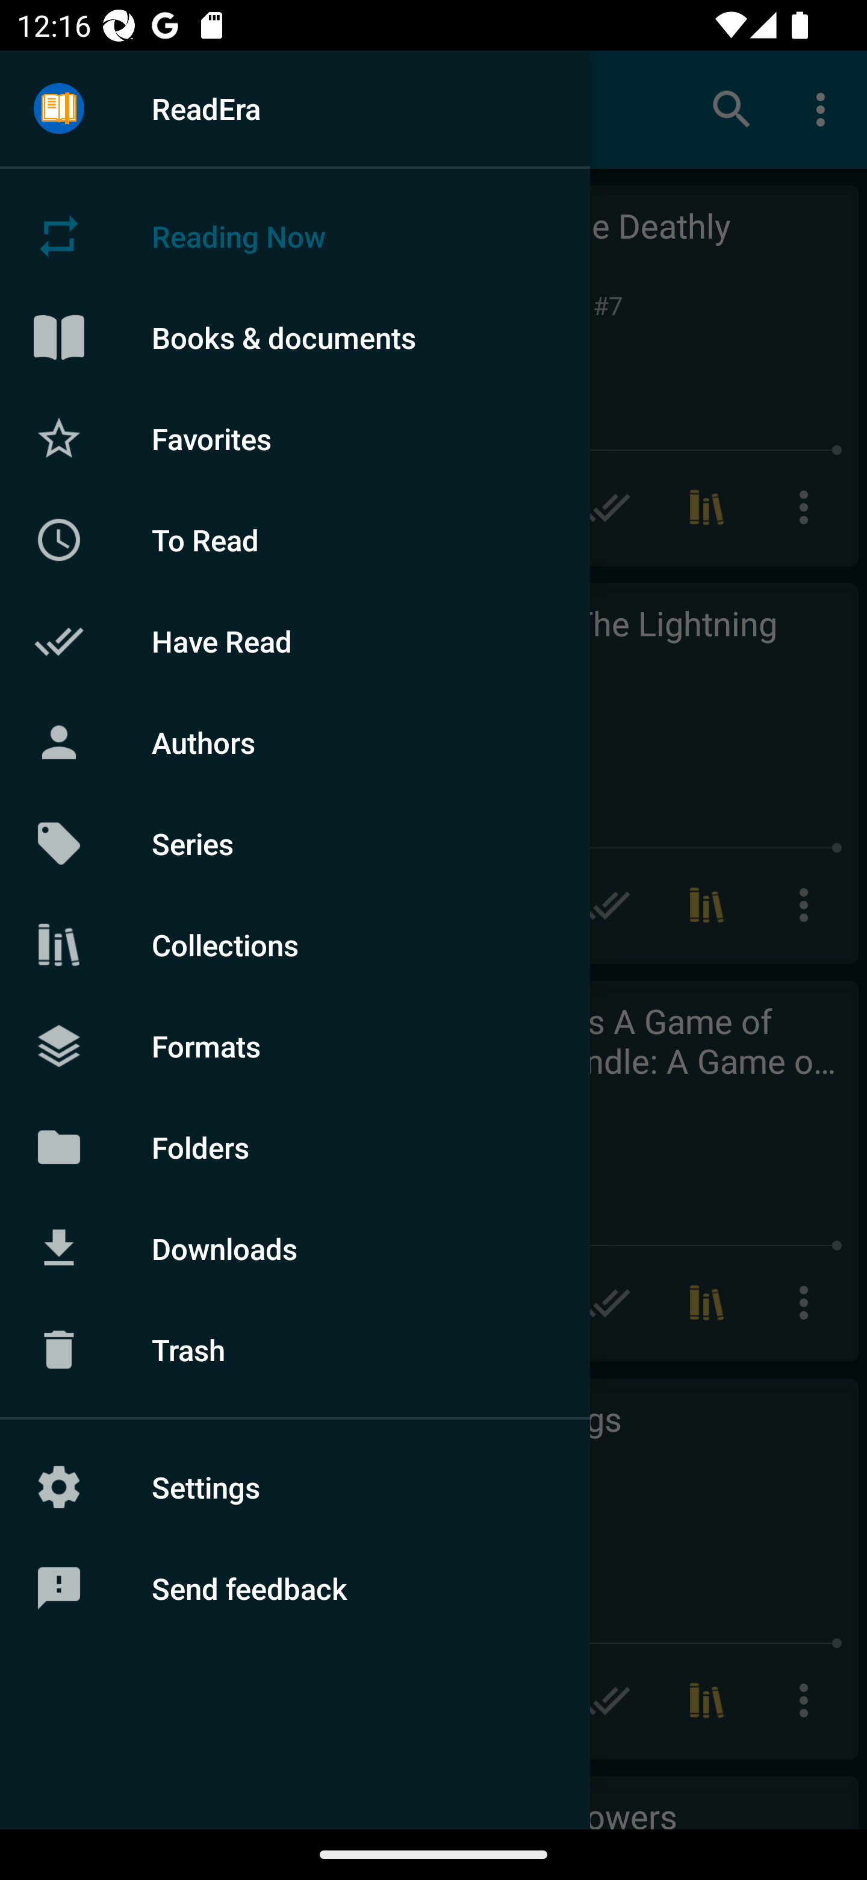 The width and height of the screenshot is (867, 1880). Describe the element at coordinates (295, 844) in the screenshot. I see `Series` at that location.